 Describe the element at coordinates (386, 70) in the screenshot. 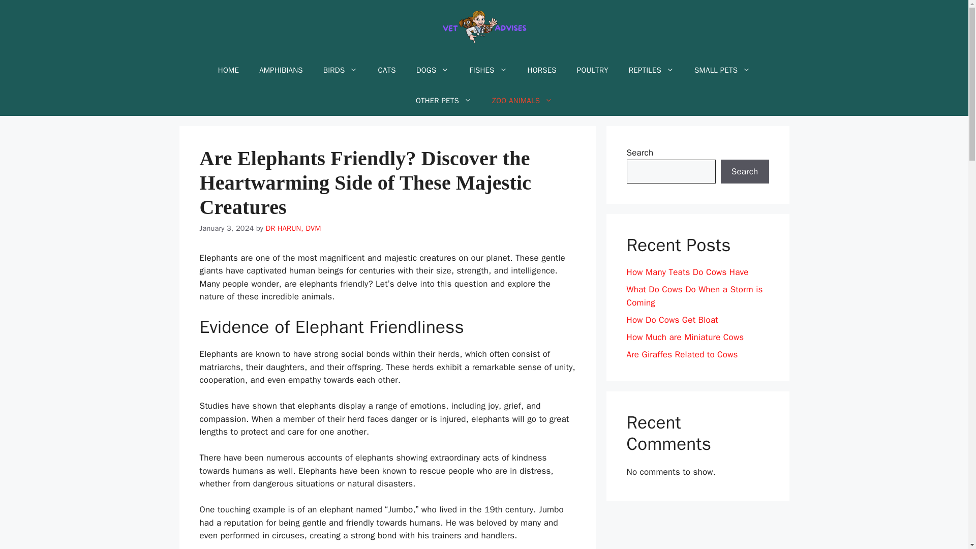

I see `CATS` at that location.